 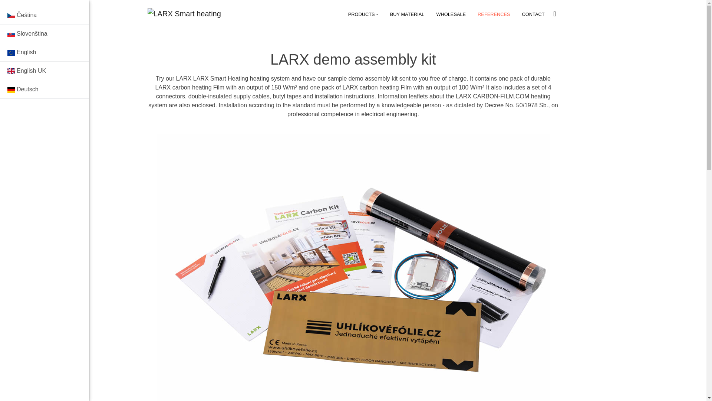 What do you see at coordinates (44, 175) in the screenshot?
I see `Looking for distributors` at bounding box center [44, 175].